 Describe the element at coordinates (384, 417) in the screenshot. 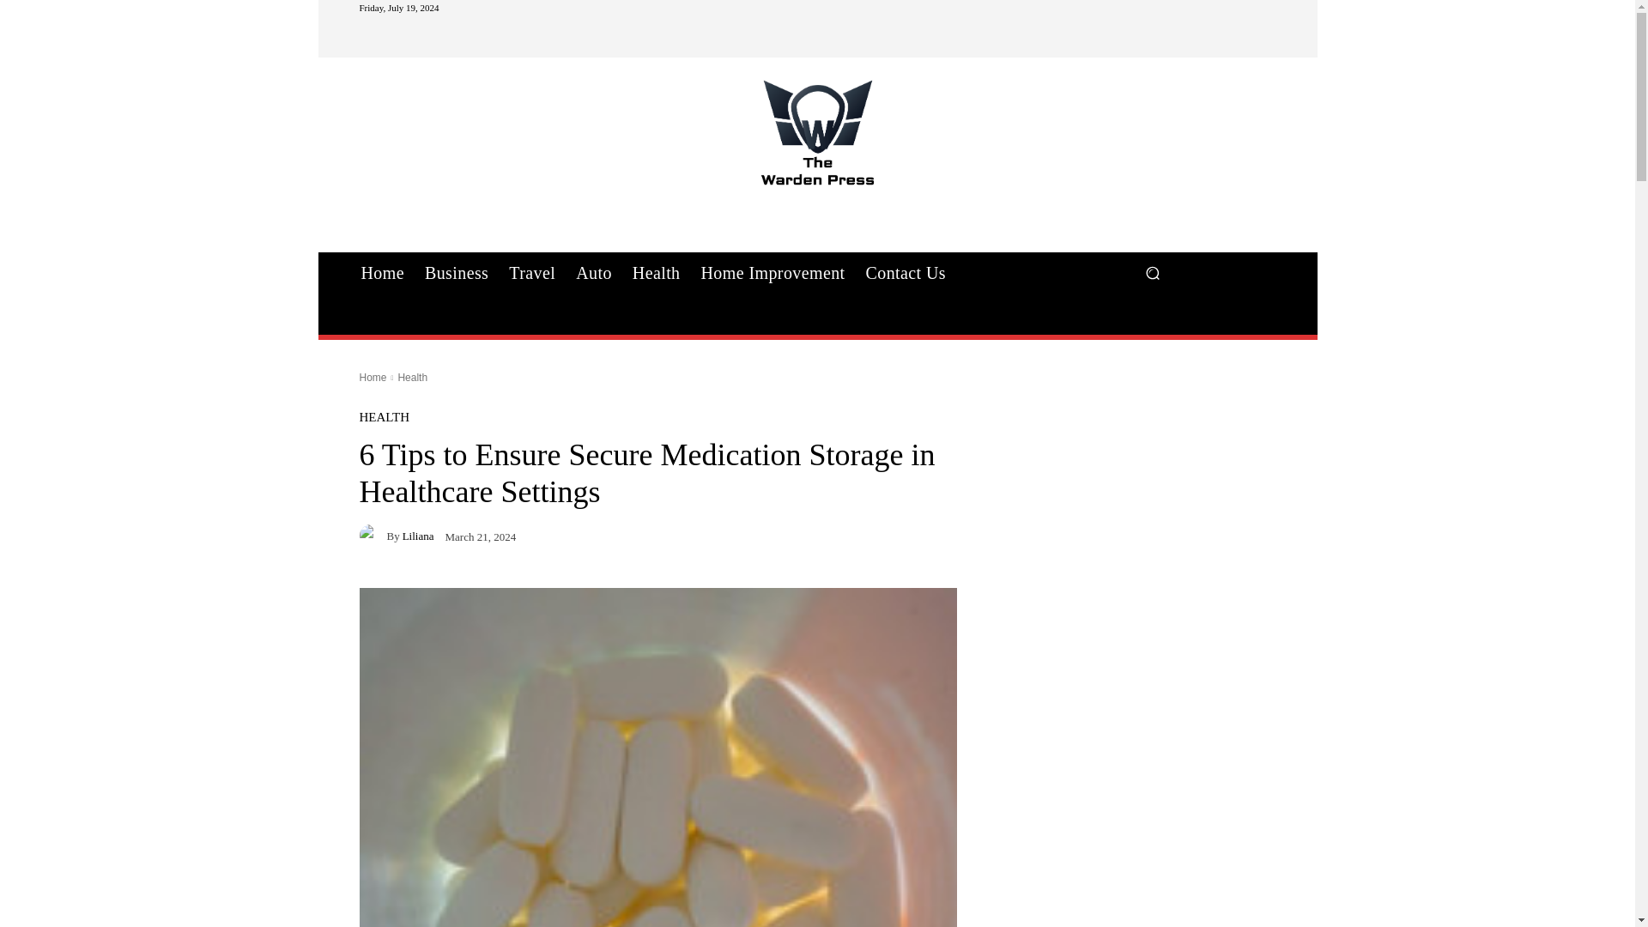

I see `HEALTH` at that location.